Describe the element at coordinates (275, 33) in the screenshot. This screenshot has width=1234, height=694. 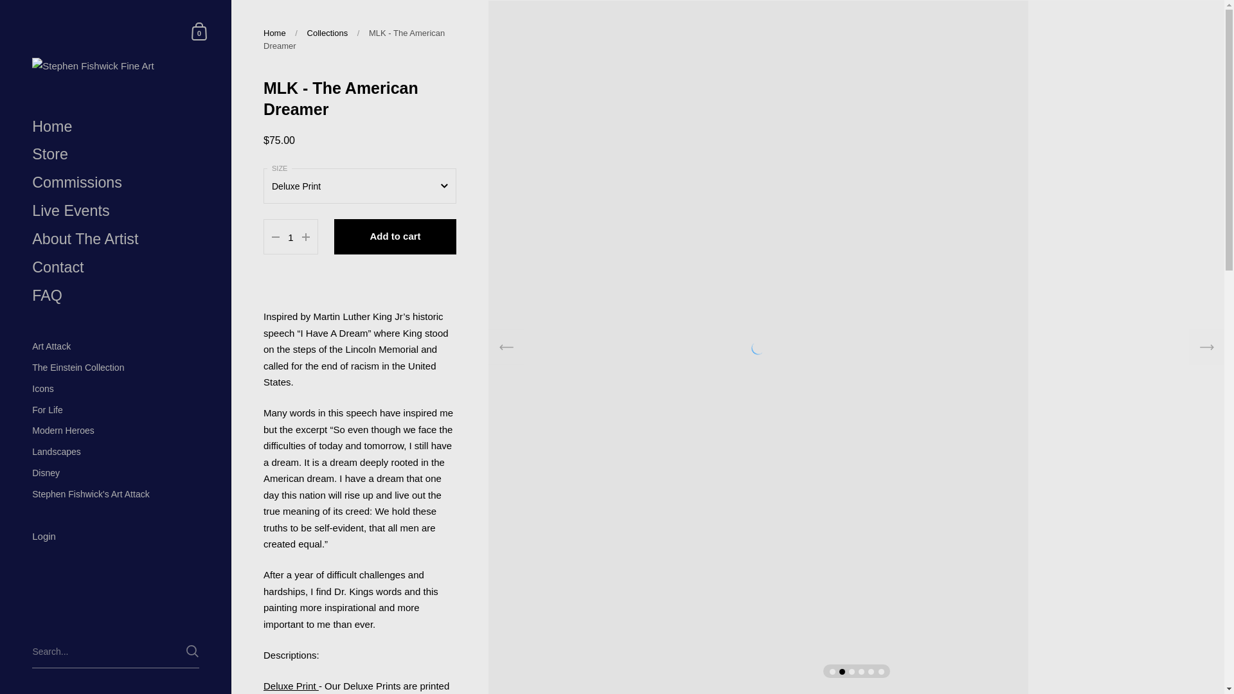
I see `Home` at that location.